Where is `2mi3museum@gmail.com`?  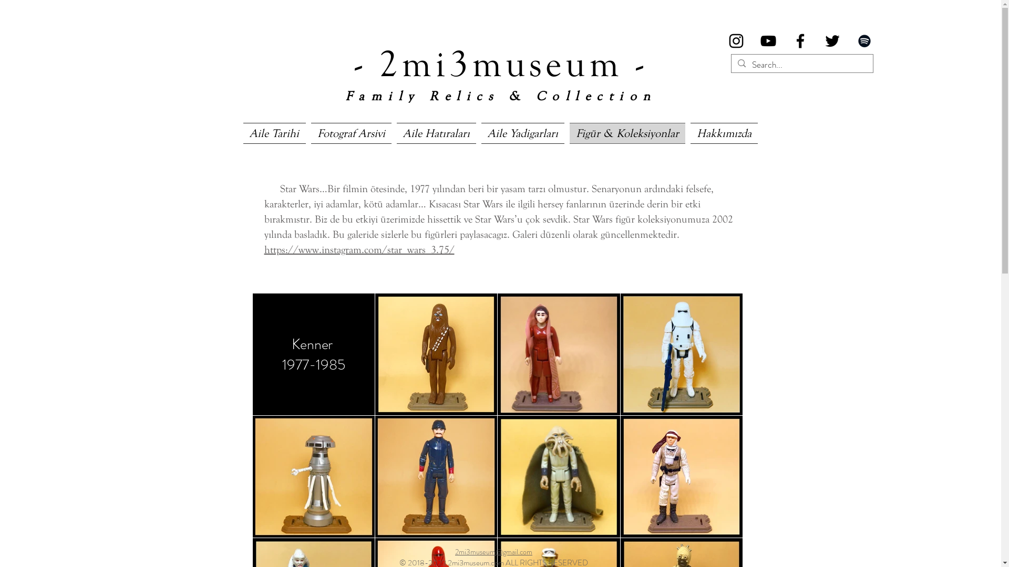 2mi3museum@gmail.com is located at coordinates (494, 552).